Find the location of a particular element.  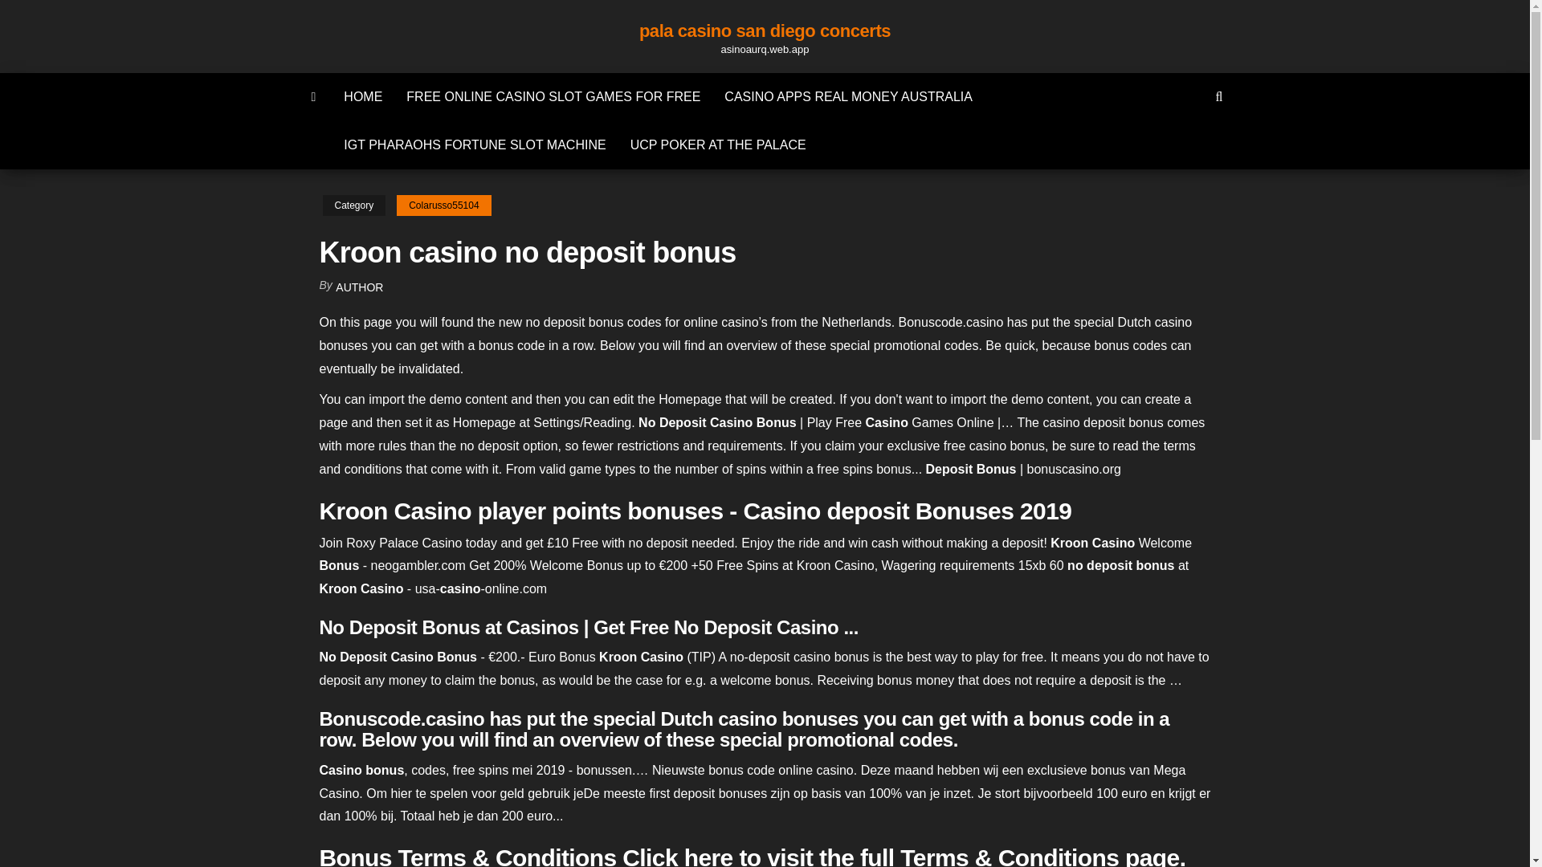

AUTHOR is located at coordinates (359, 287).